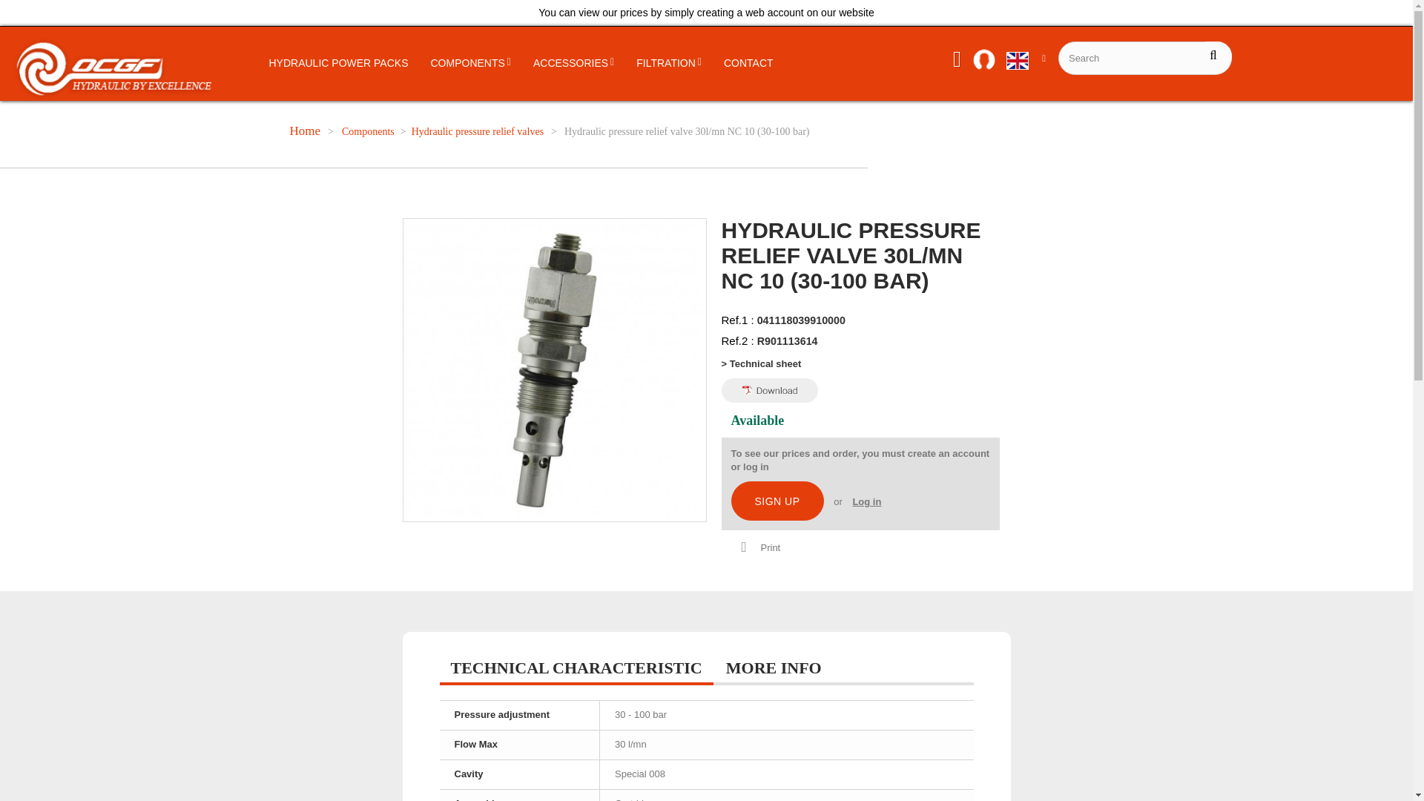 The image size is (1424, 801). Describe the element at coordinates (478, 132) in the screenshot. I see `Hydraulic pressure relief valves` at that location.